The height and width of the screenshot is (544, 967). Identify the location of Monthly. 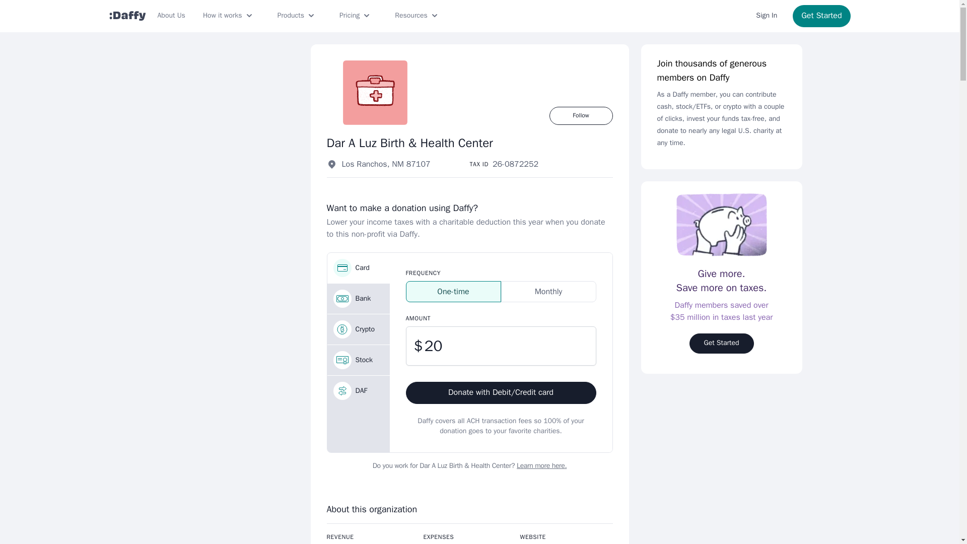
(548, 292).